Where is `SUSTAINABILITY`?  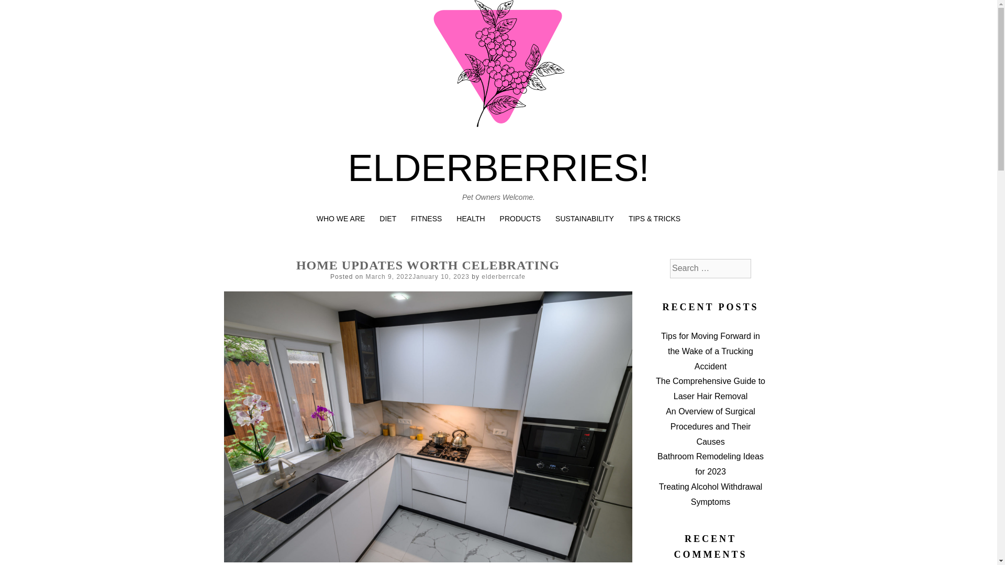 SUSTAINABILITY is located at coordinates (585, 219).